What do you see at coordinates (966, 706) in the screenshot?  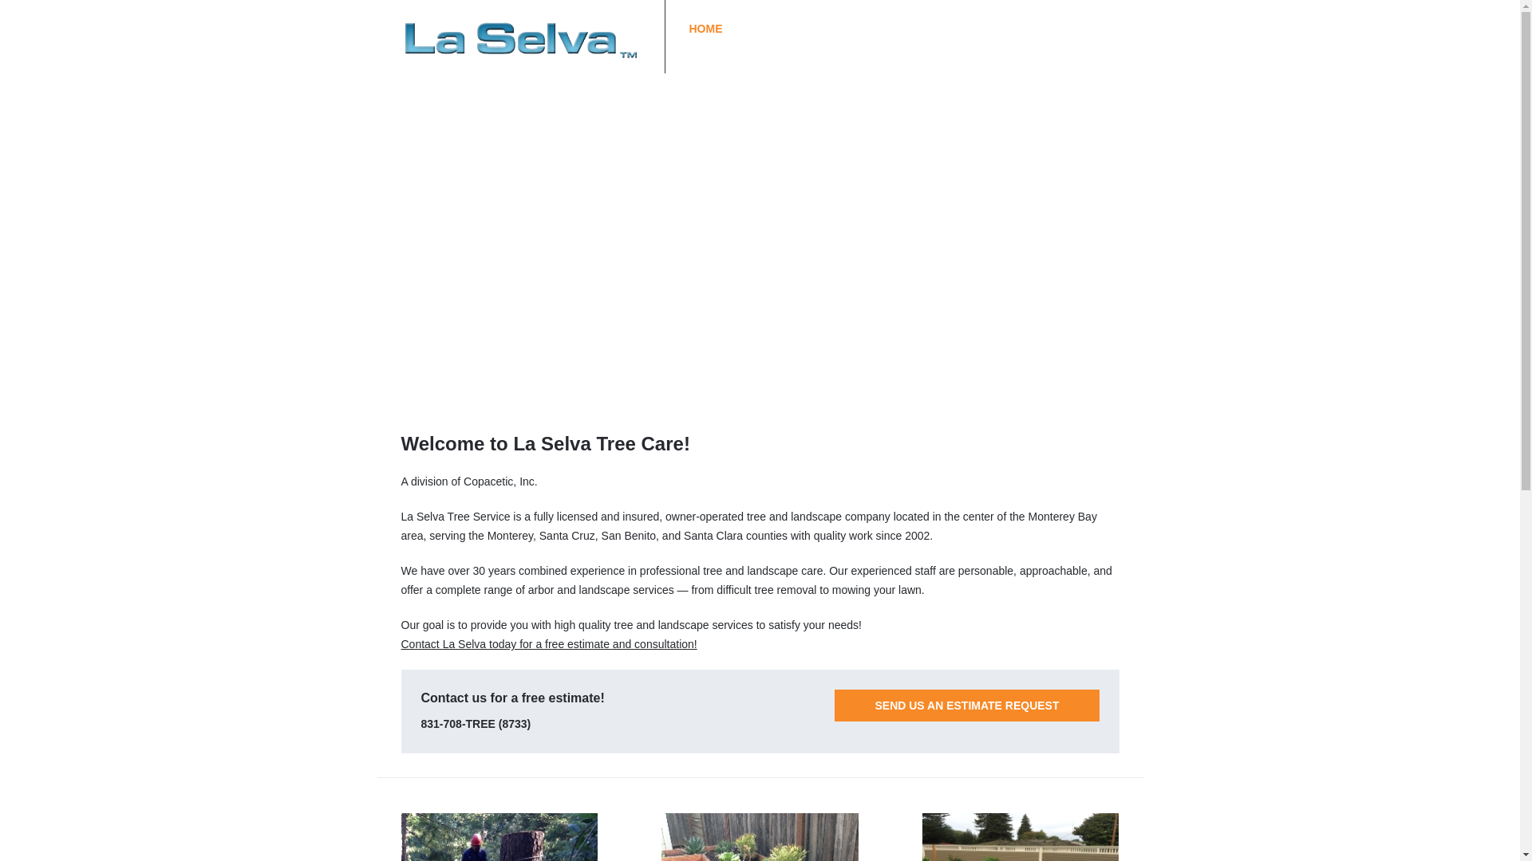 I see `SEND US AN ESTIMATE REQUEST` at bounding box center [966, 706].